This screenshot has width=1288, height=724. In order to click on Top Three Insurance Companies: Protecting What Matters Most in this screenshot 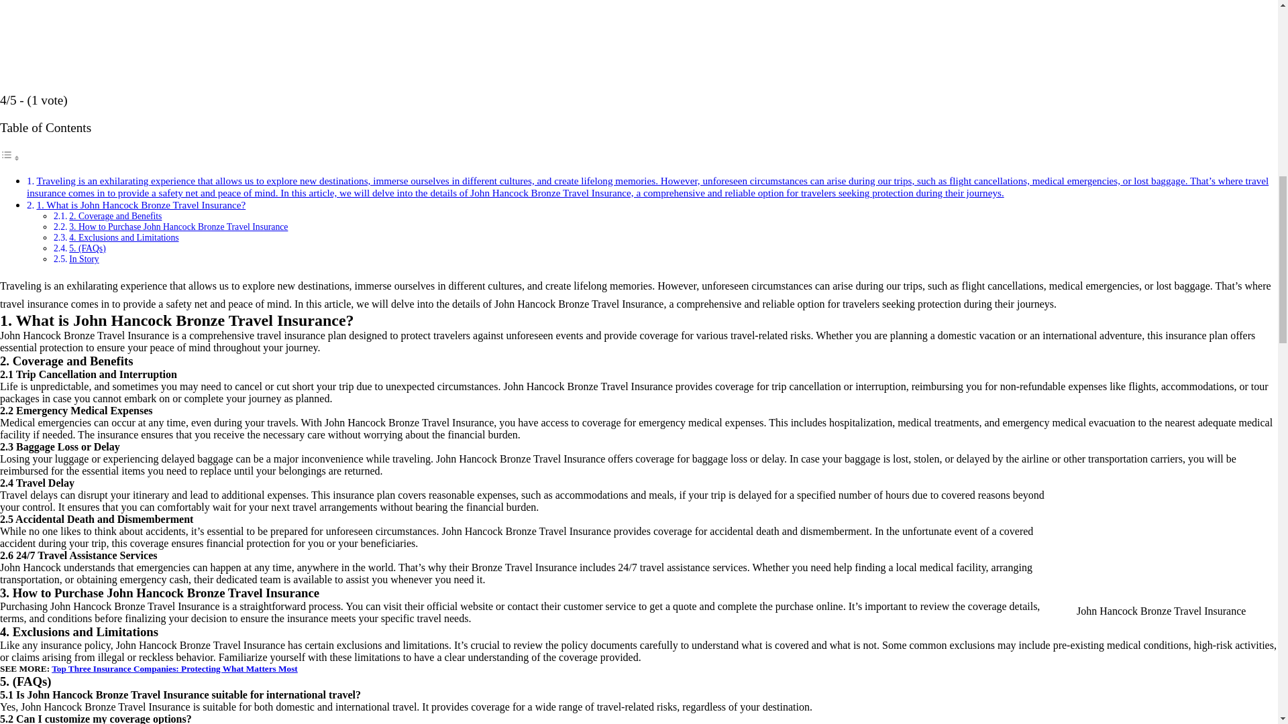, I will do `click(174, 669)`.